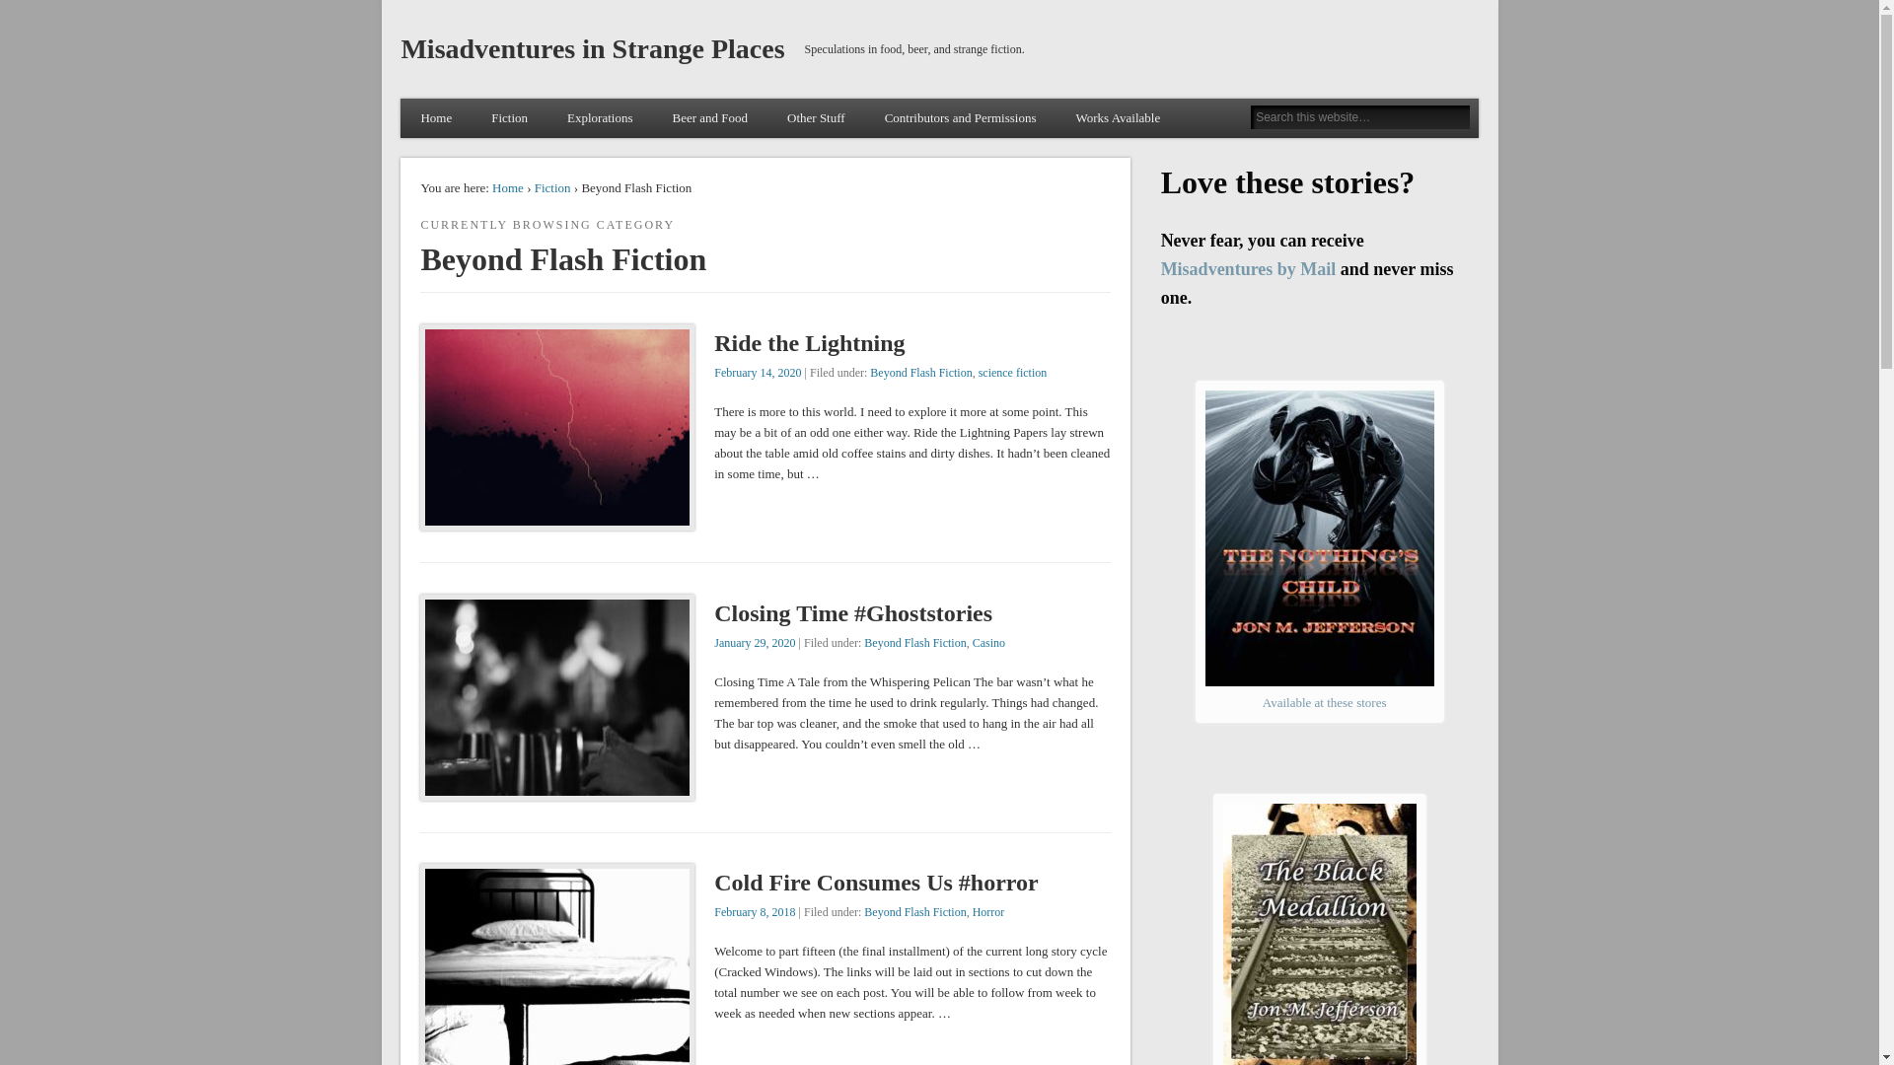  I want to click on Beer and Food, so click(710, 118).